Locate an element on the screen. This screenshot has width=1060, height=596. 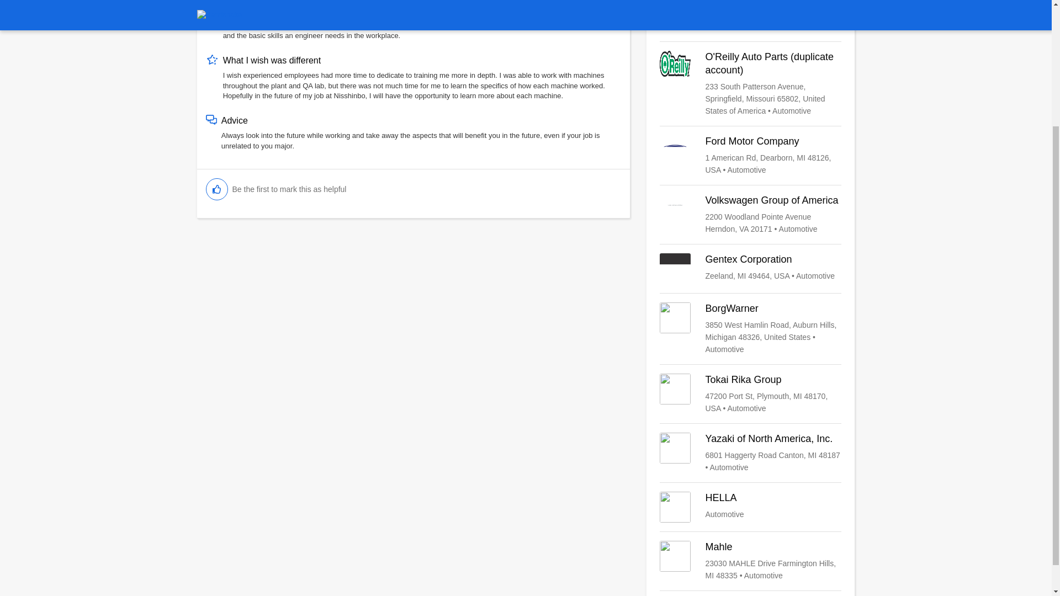
BorgWarner is located at coordinates (750, 561).